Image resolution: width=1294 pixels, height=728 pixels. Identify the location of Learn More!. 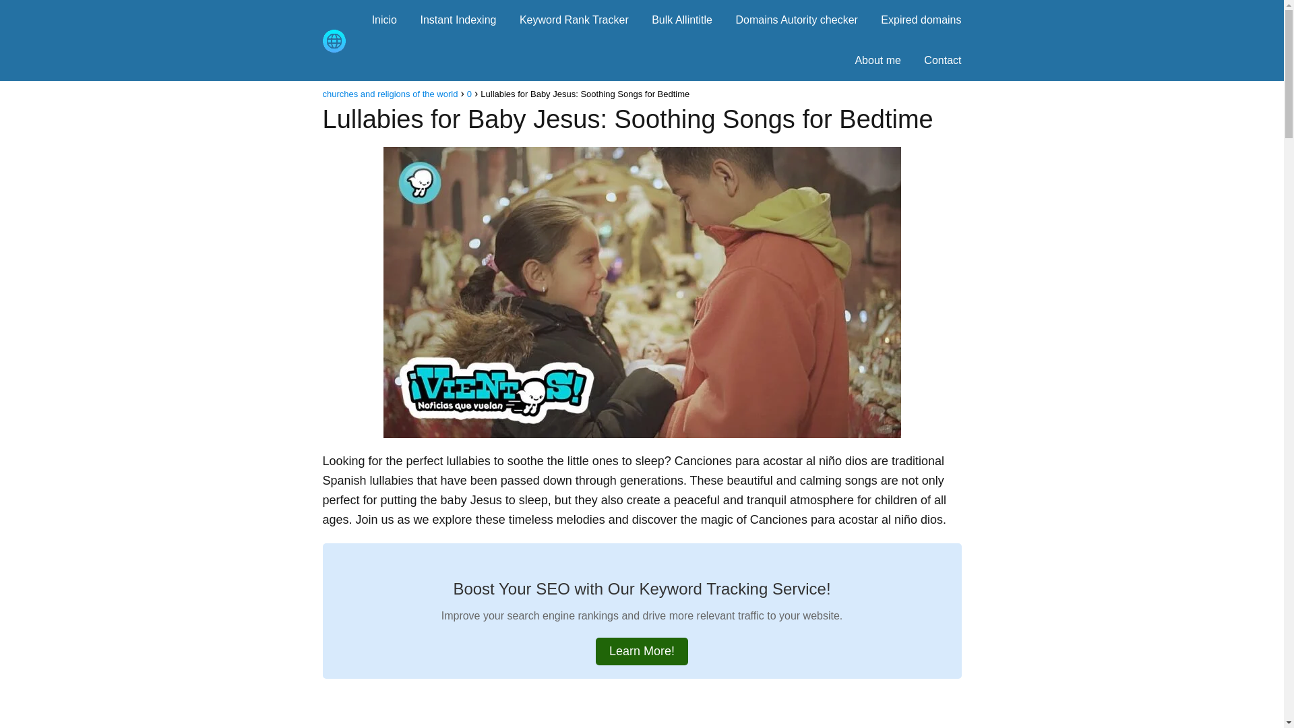
(642, 651).